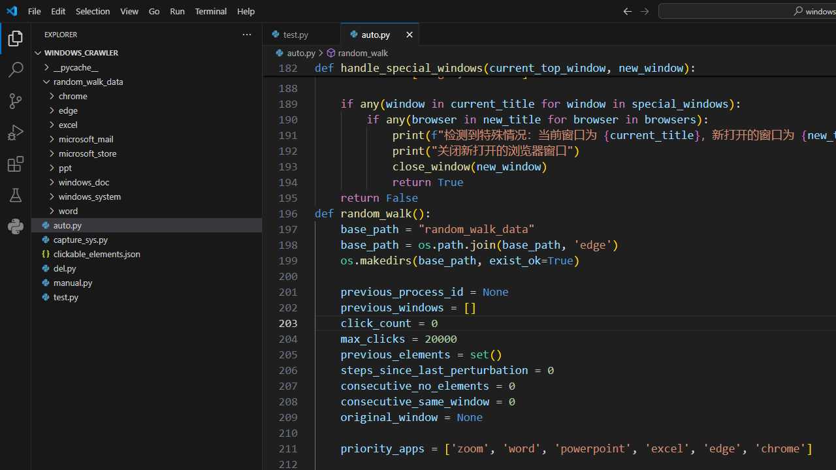 The image size is (836, 470). I want to click on Views and More Actions..., so click(247, 34).